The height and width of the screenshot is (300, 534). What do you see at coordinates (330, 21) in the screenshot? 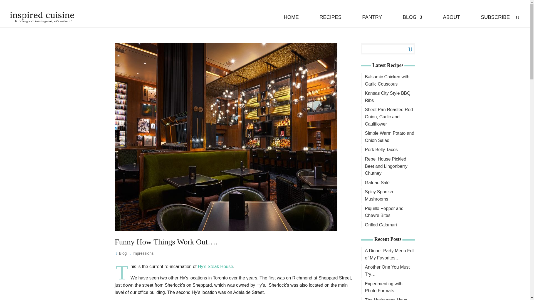
I see `RECIPES` at bounding box center [330, 21].